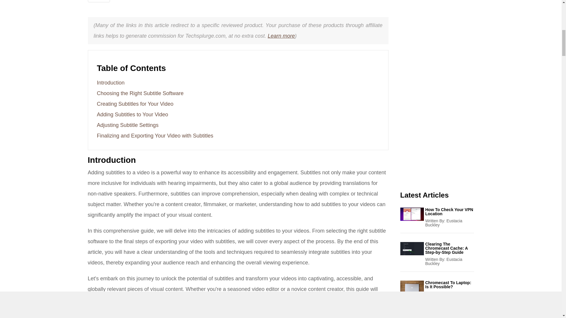 Image resolution: width=566 pixels, height=318 pixels. I want to click on Creating Subtitles for Your Video, so click(135, 104).